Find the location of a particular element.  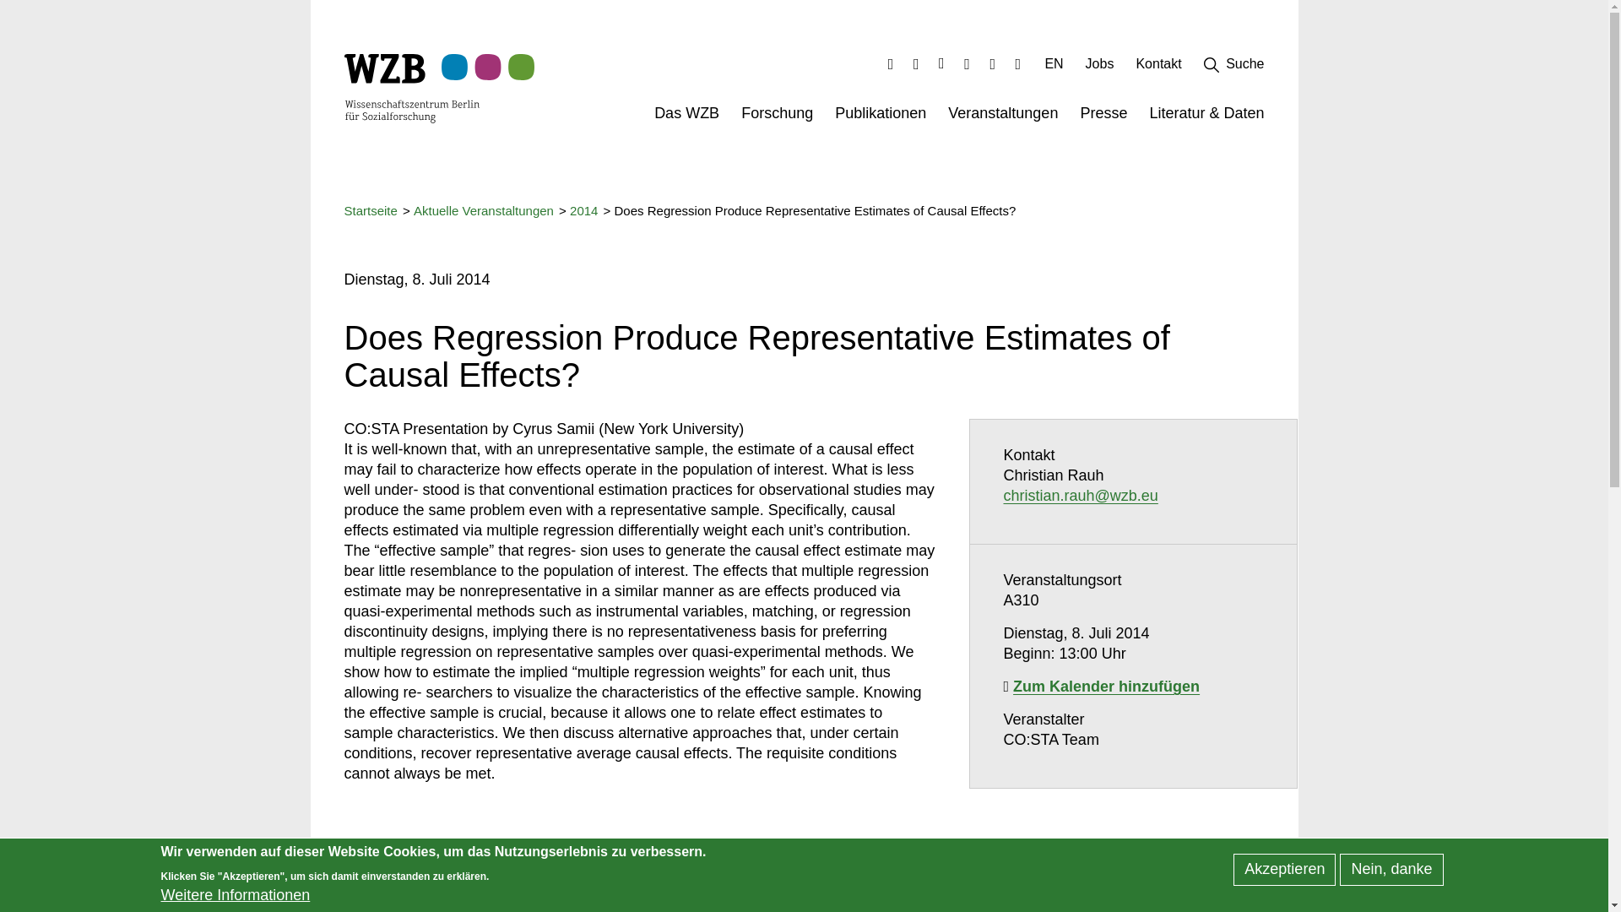

Jobs is located at coordinates (1099, 68).